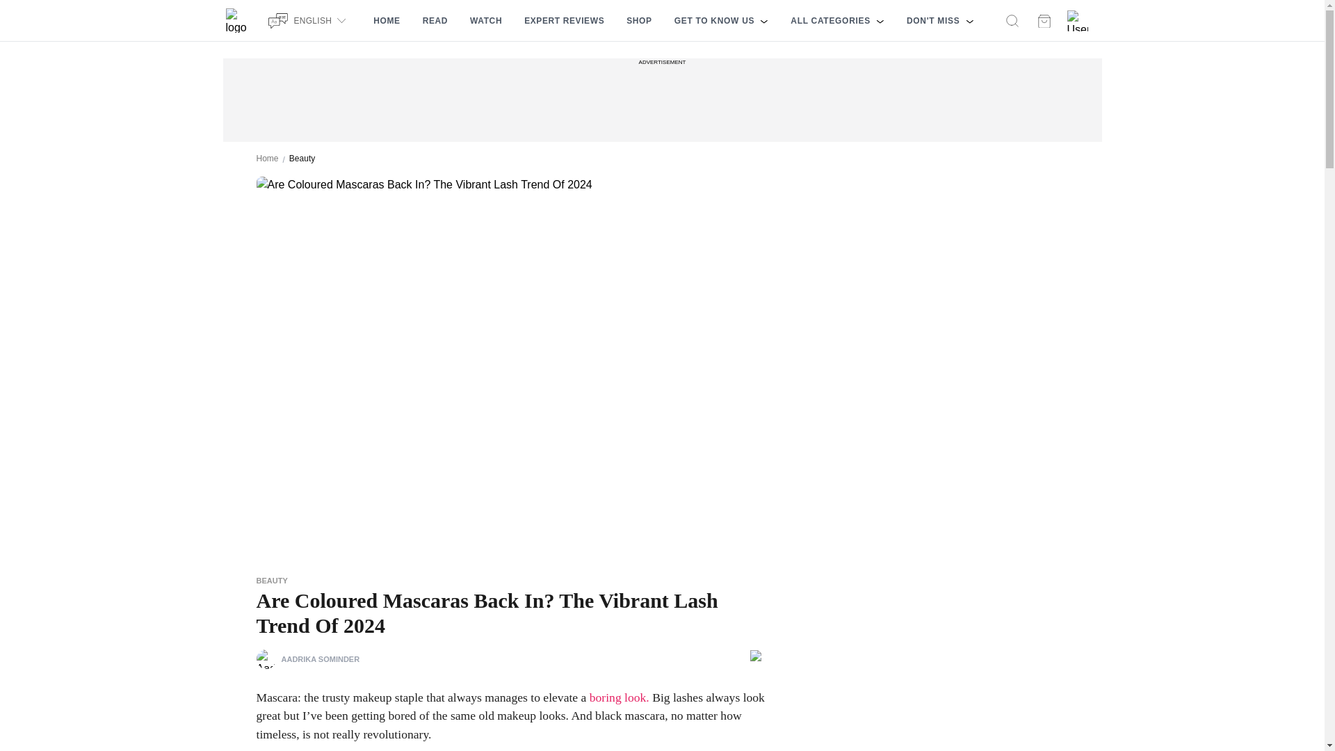 Image resolution: width=1335 pixels, height=751 pixels. Describe the element at coordinates (485, 21) in the screenshot. I see `WATCH` at that location.